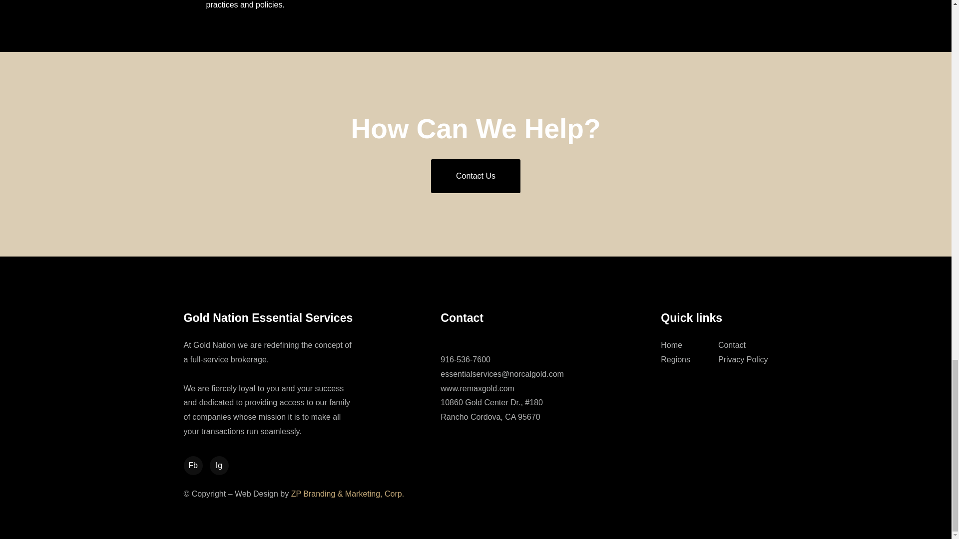 The height and width of the screenshot is (539, 959). I want to click on Contact Us, so click(476, 176).